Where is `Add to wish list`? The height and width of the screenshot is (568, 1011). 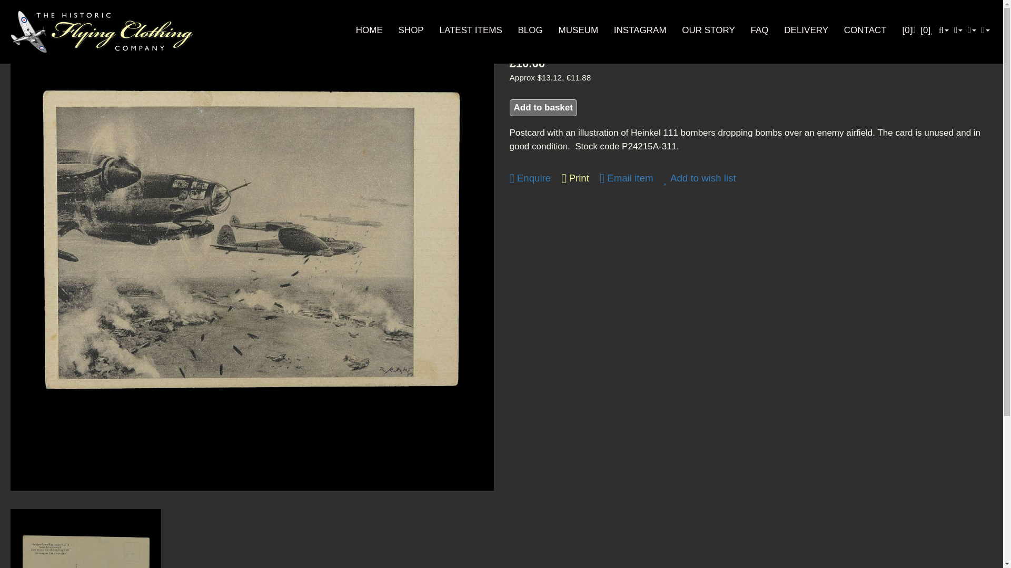 Add to wish list is located at coordinates (699, 179).